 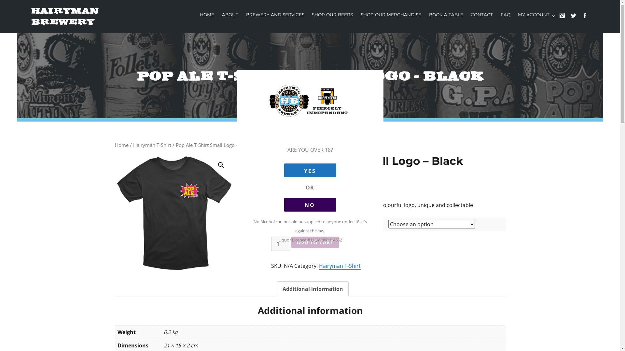 What do you see at coordinates (207, 15) in the screenshot?
I see `HOME` at bounding box center [207, 15].